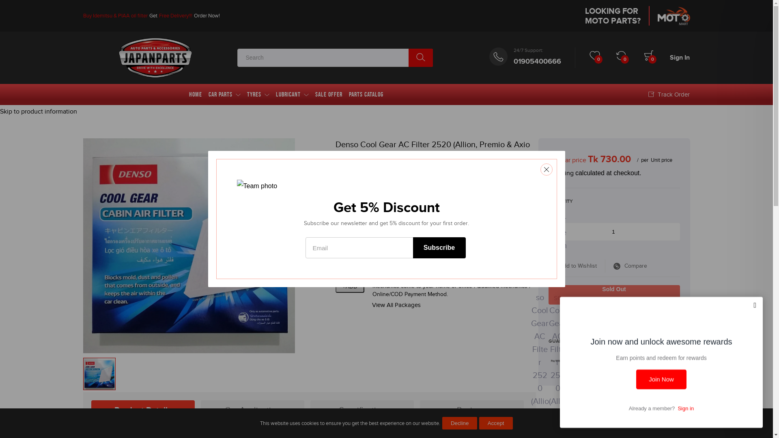 The width and height of the screenshot is (779, 438). I want to click on +ADD, so click(350, 286).